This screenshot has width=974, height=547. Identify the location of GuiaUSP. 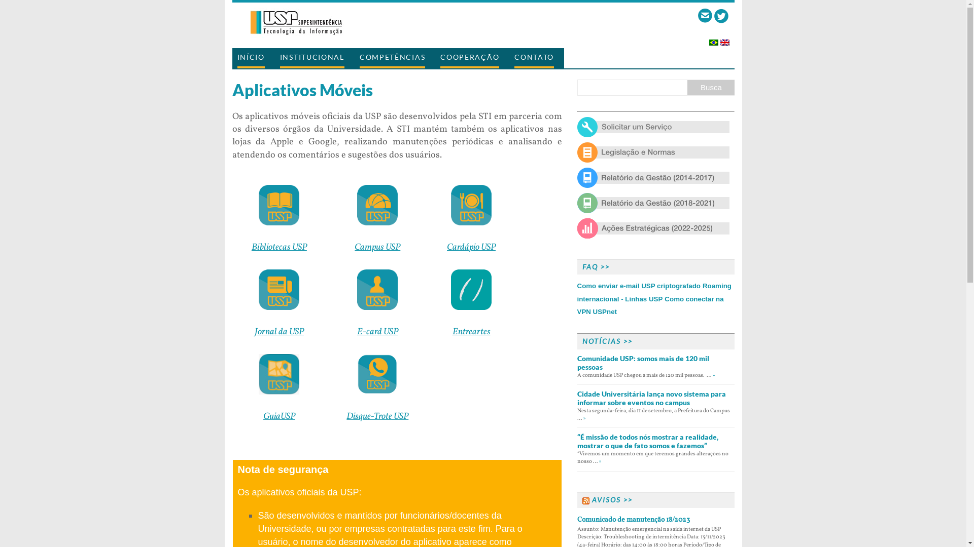
(279, 416).